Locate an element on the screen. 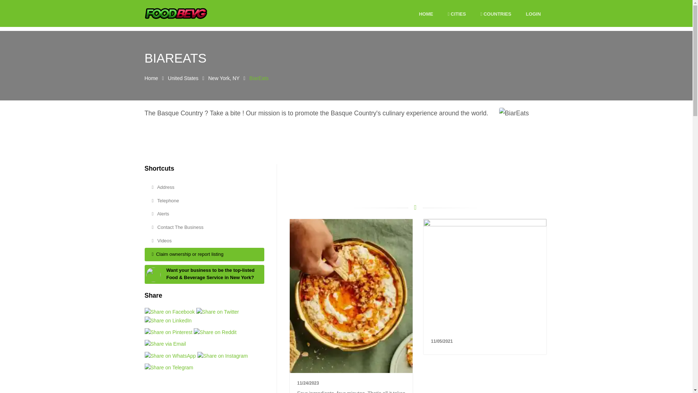  Videos is located at coordinates (204, 241).